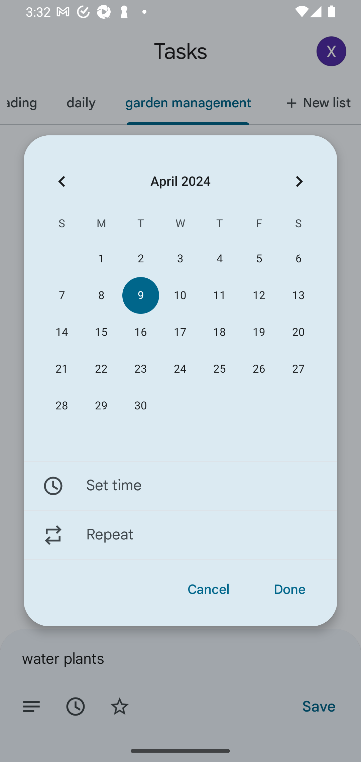 This screenshot has width=361, height=762. Describe the element at coordinates (62, 332) in the screenshot. I see `14 14 April 2024` at that location.